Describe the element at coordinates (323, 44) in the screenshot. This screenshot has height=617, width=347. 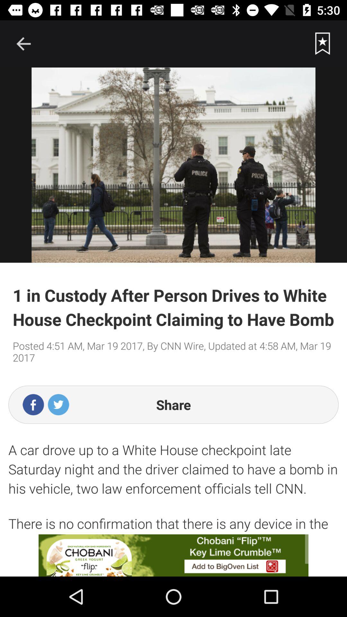
I see `save the current story` at that location.